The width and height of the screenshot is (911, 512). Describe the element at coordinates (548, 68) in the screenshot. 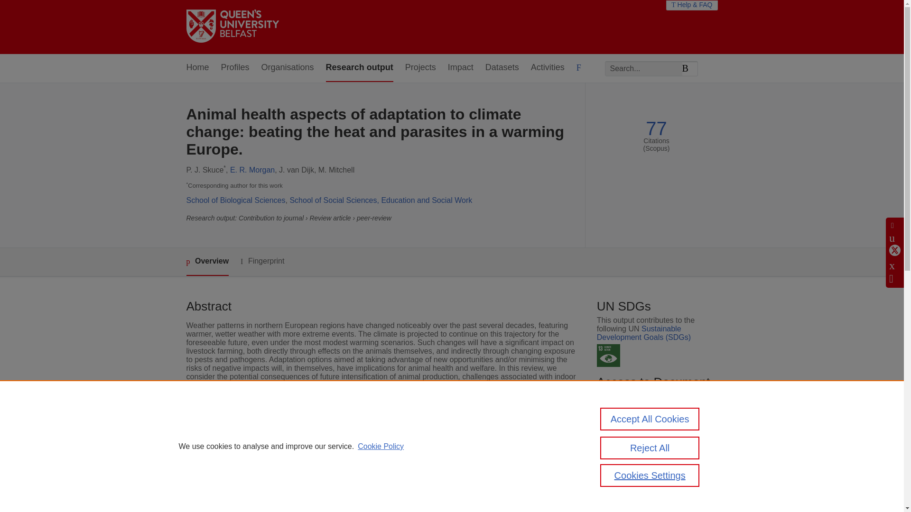

I see `Activities` at that location.